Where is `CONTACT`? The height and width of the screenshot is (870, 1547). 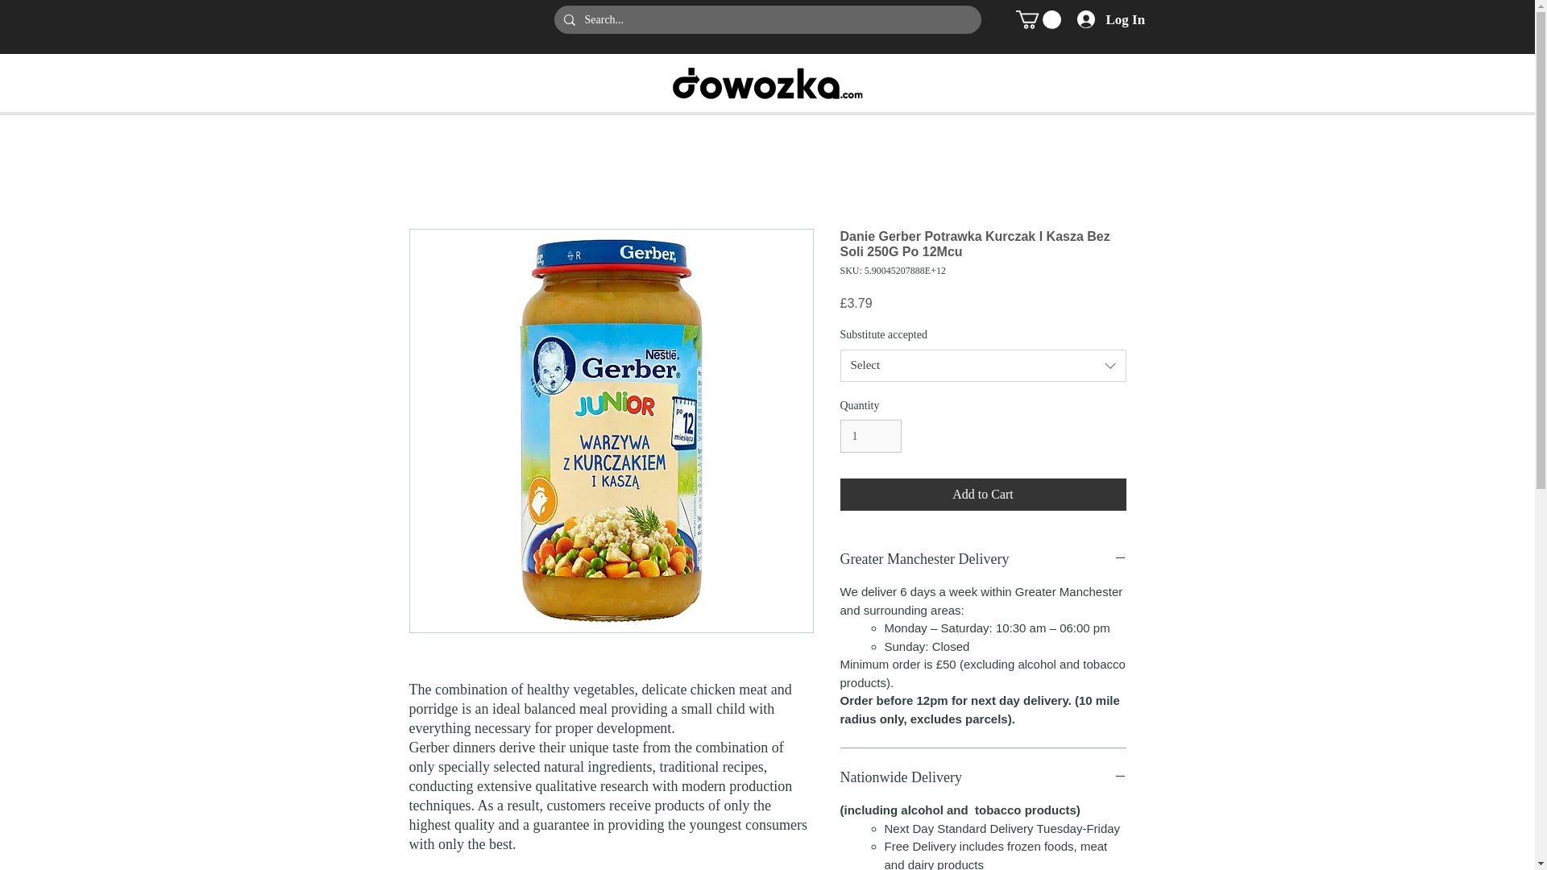 CONTACT is located at coordinates (1022, 82).